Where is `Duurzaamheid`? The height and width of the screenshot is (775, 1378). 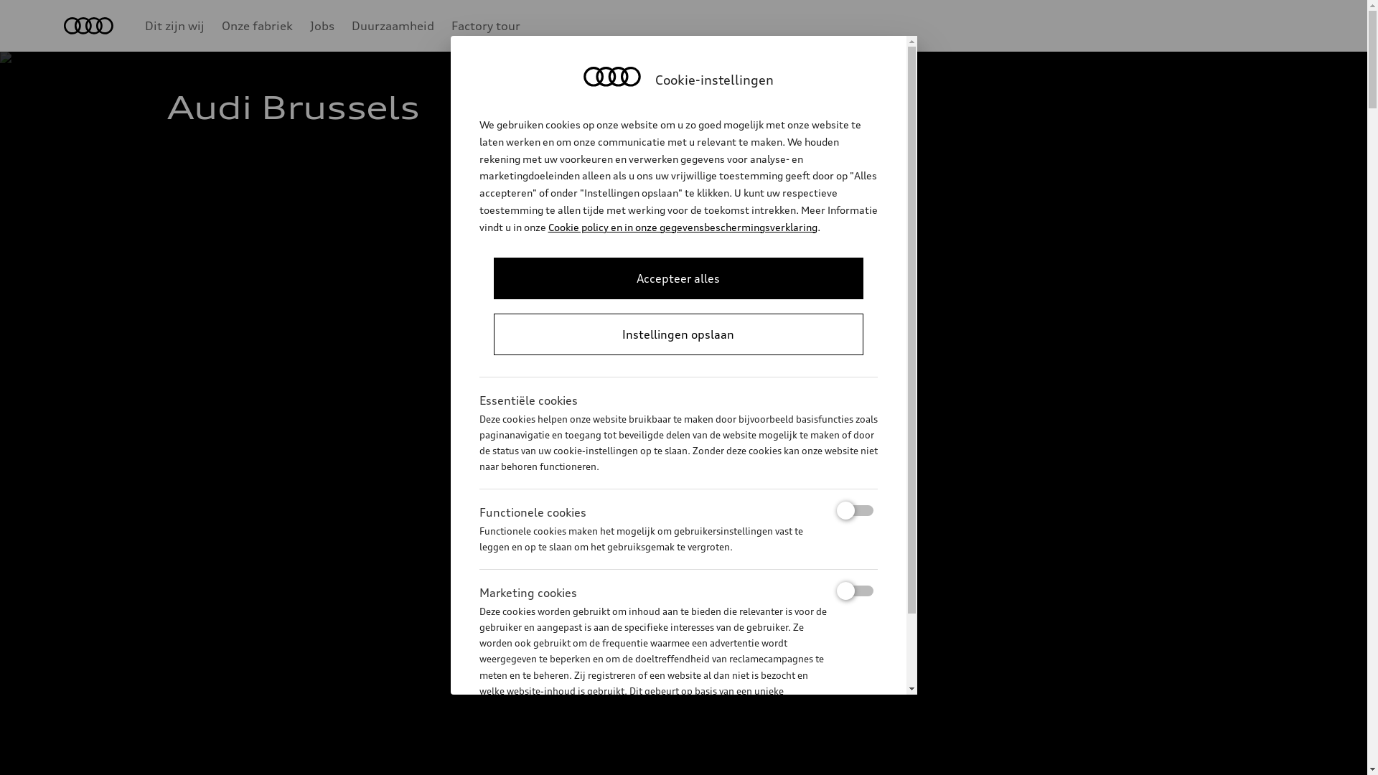
Duurzaamheid is located at coordinates (393, 26).